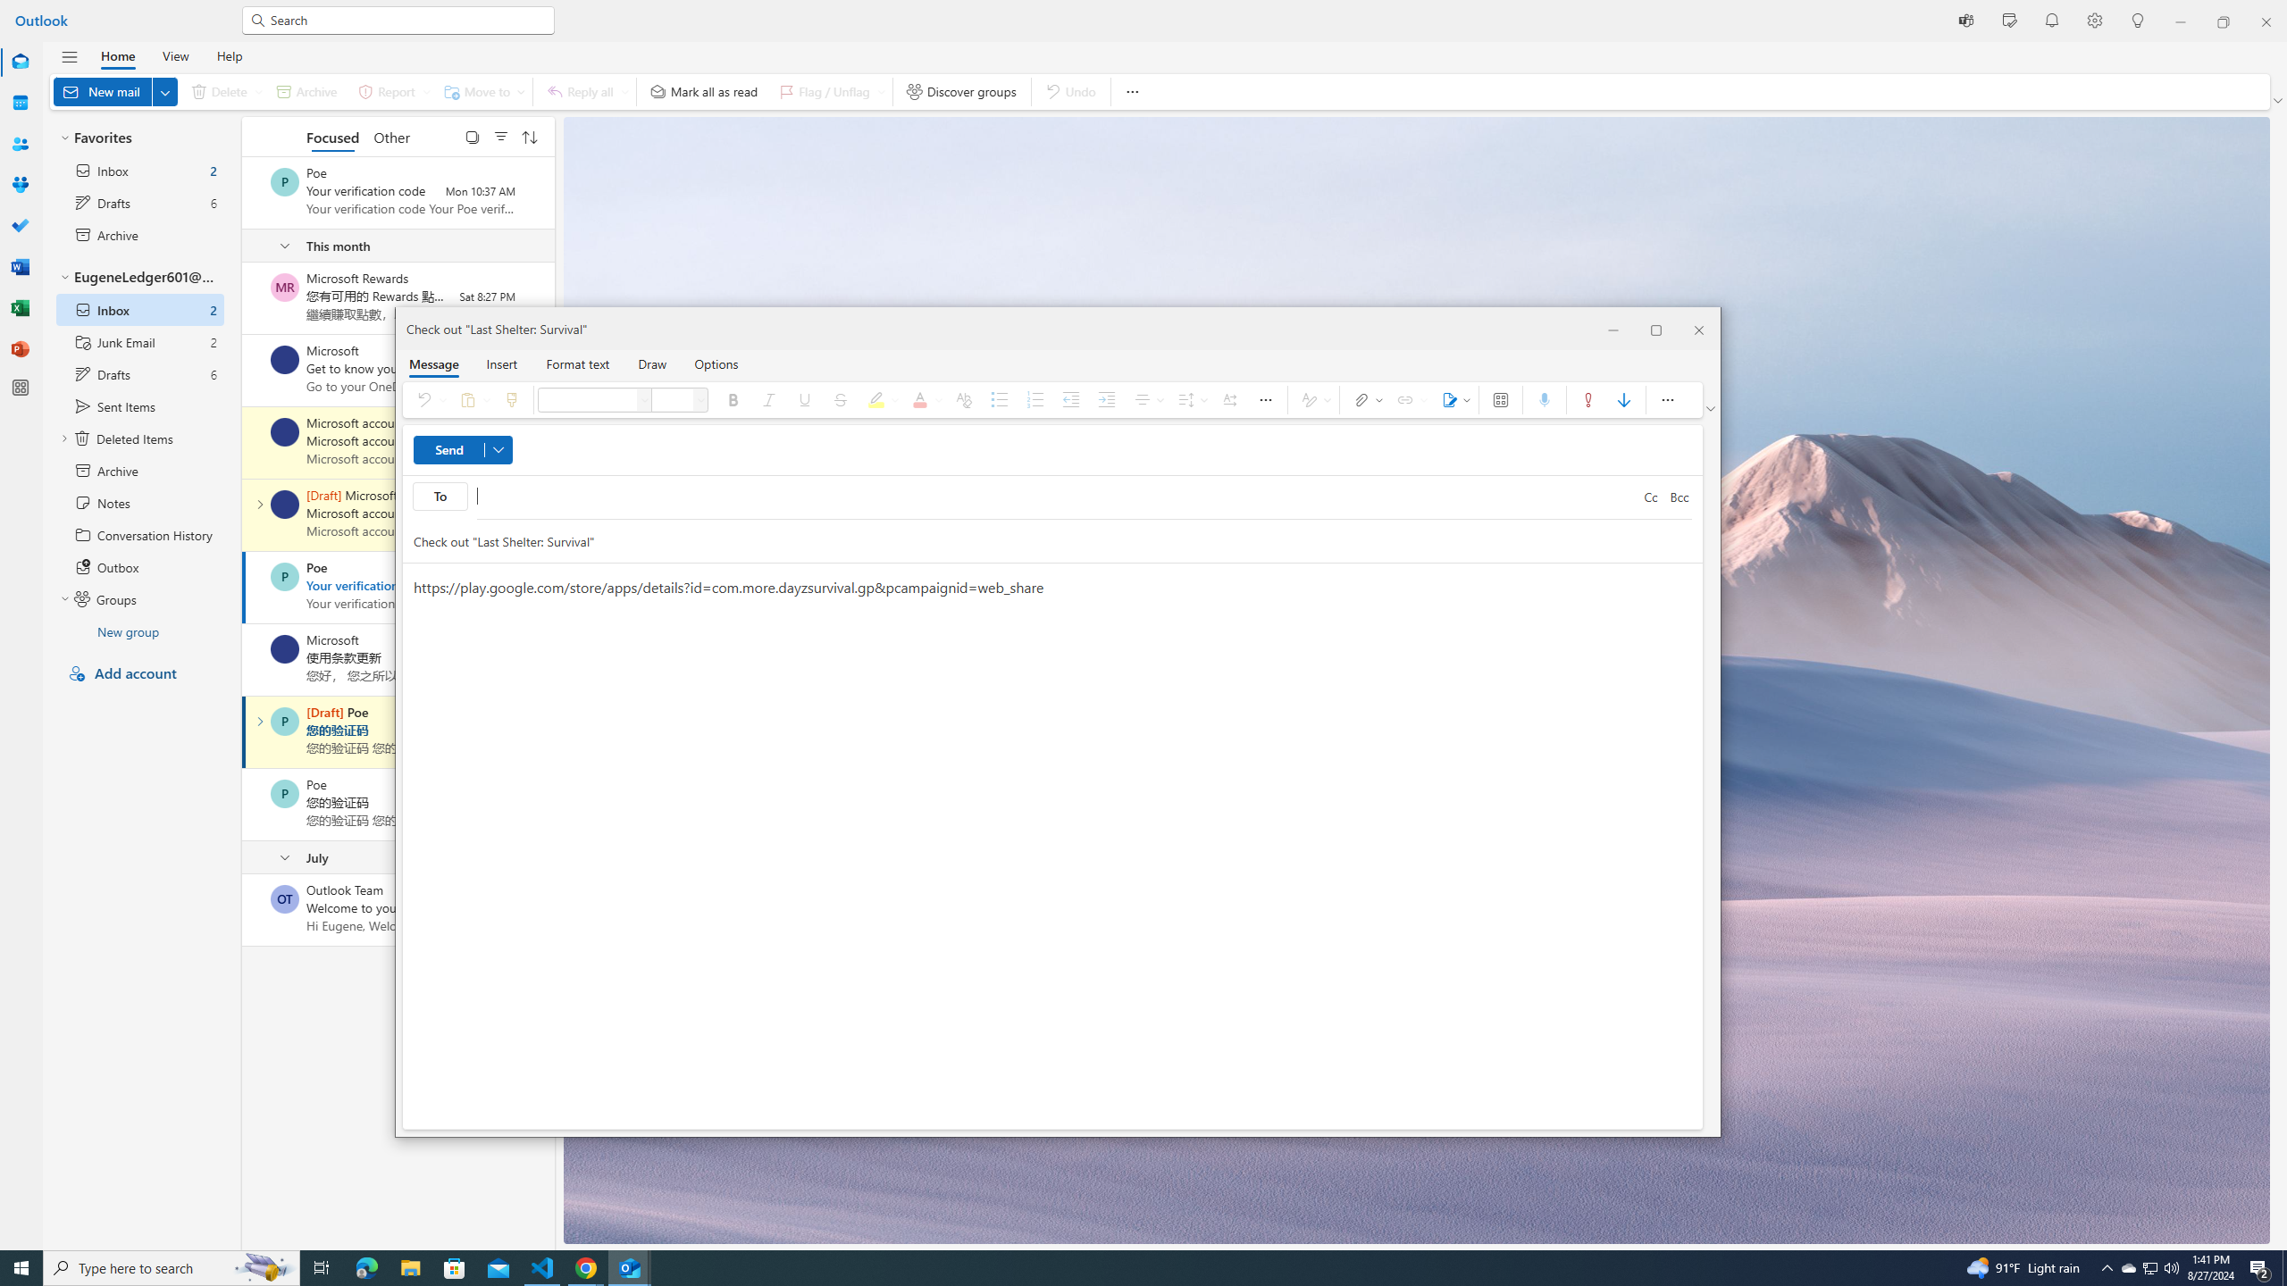 This screenshot has height=1286, width=2287. Describe the element at coordinates (1499, 400) in the screenshot. I see `Apps` at that location.